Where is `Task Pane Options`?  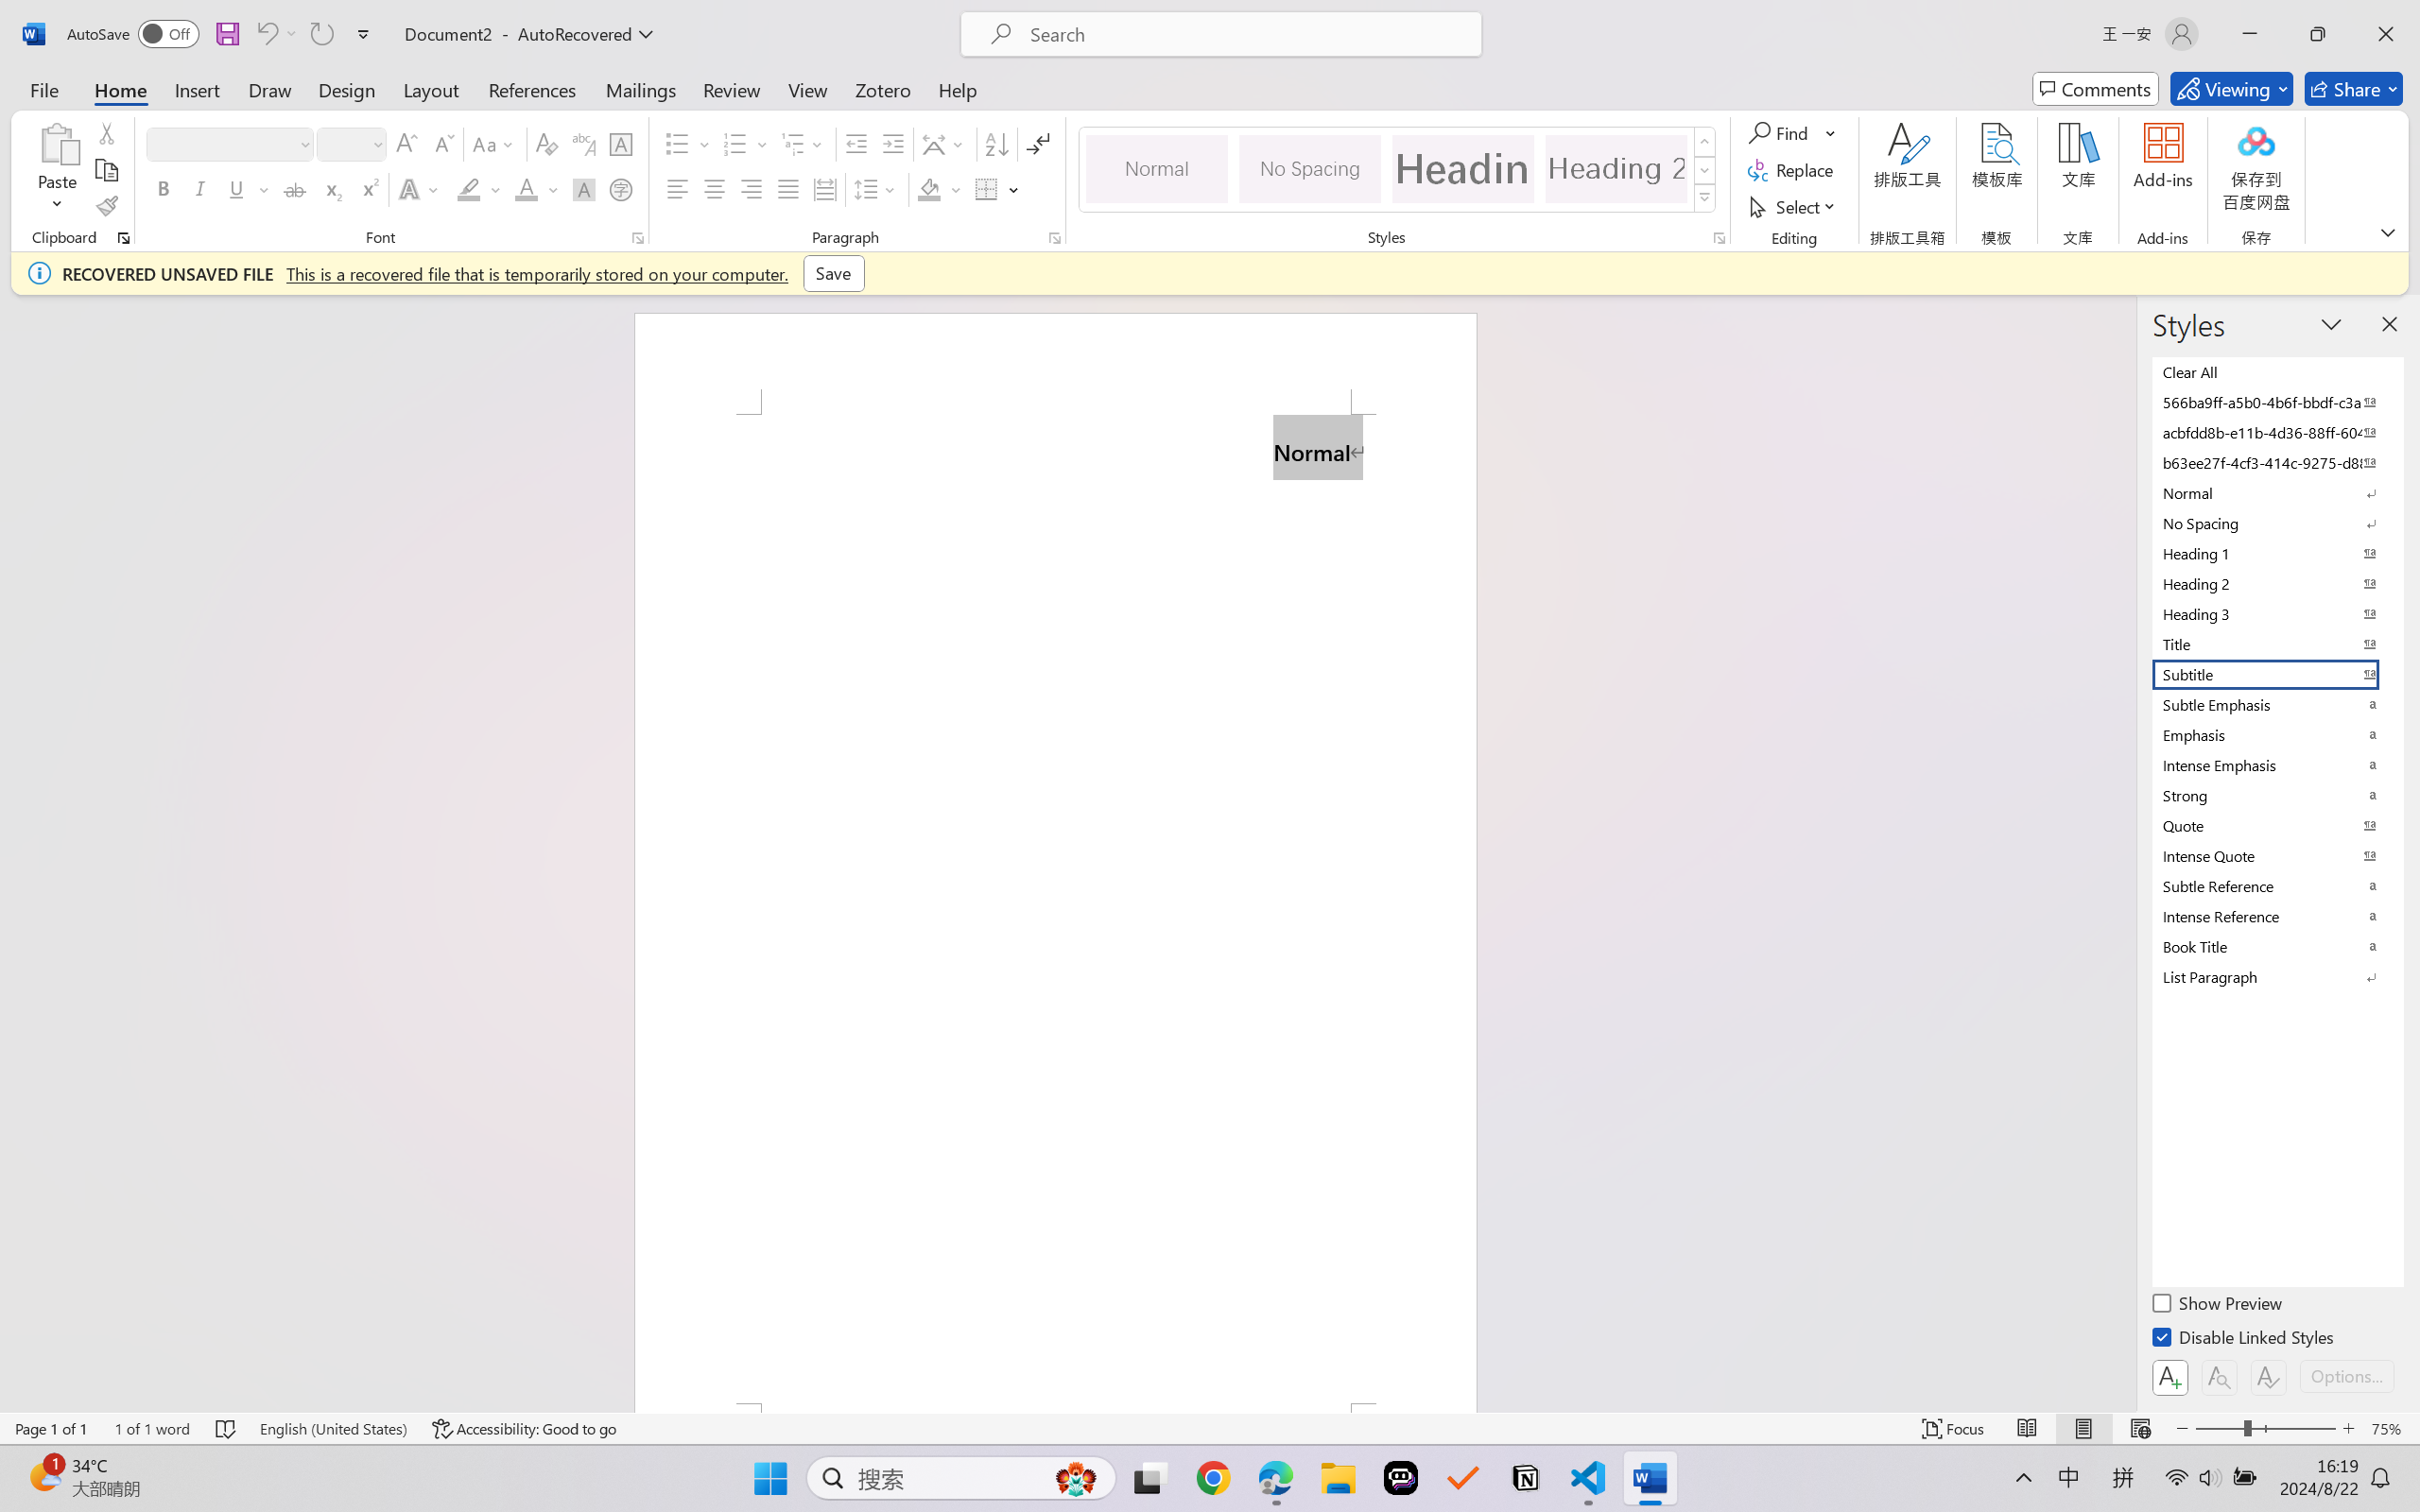
Task Pane Options is located at coordinates (2331, 323).